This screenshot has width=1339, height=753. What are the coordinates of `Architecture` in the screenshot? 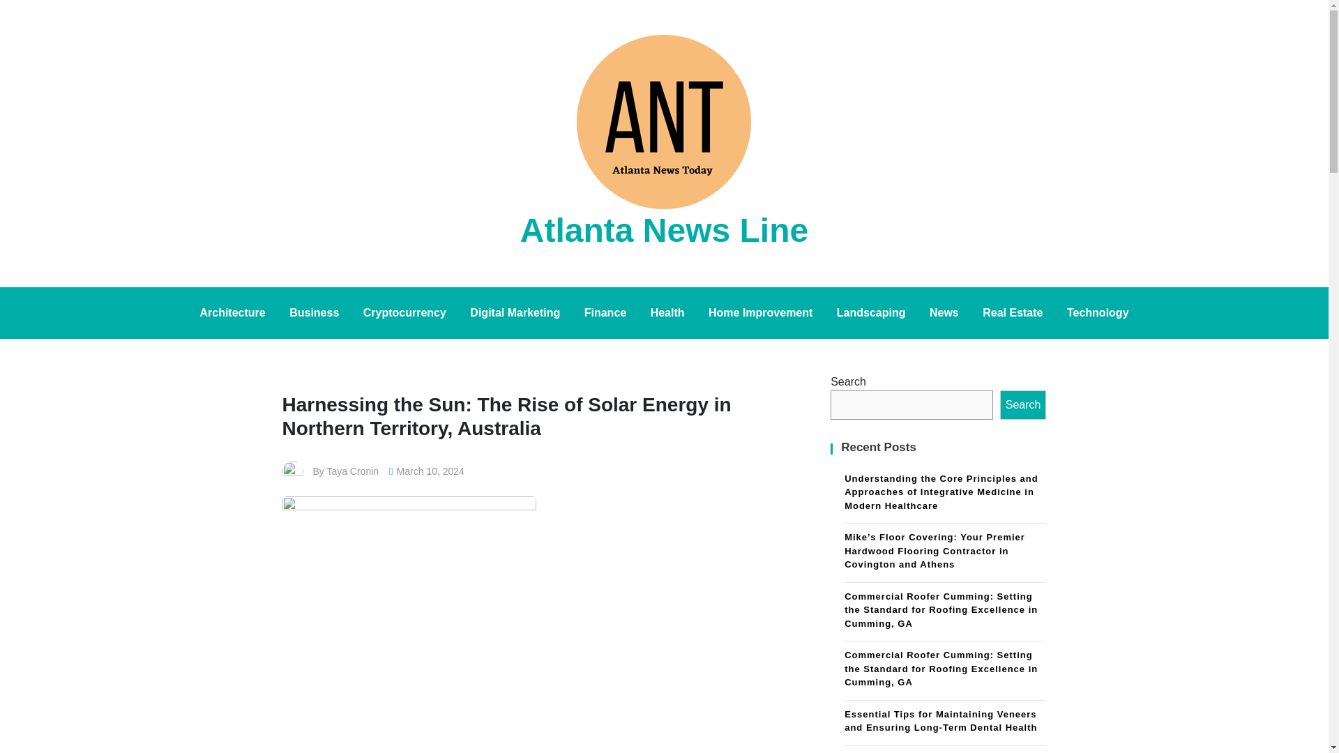 It's located at (232, 313).